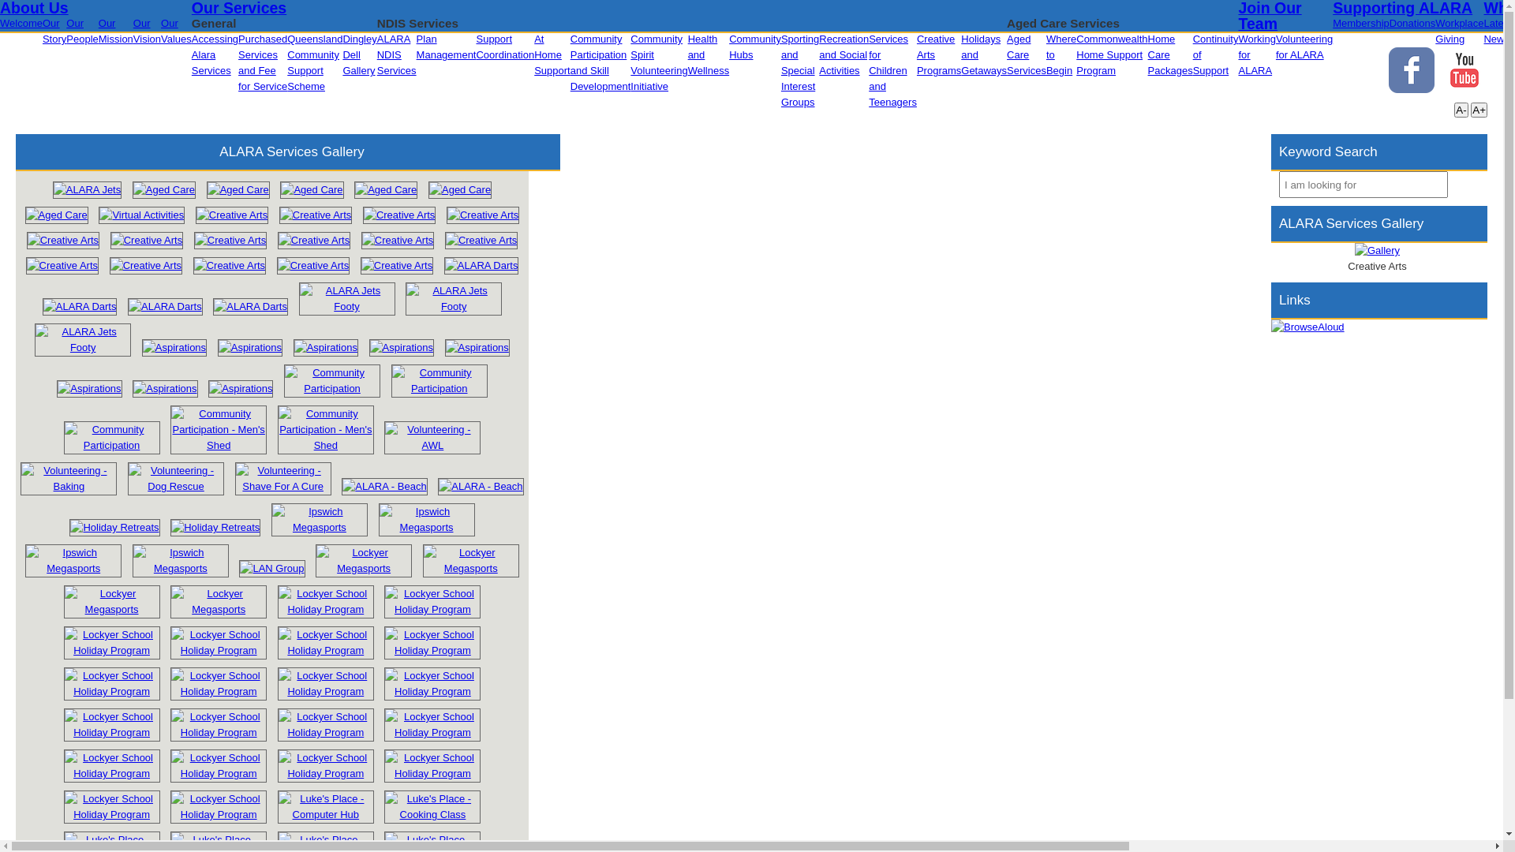  What do you see at coordinates (57, 215) in the screenshot?
I see `Aged Care` at bounding box center [57, 215].